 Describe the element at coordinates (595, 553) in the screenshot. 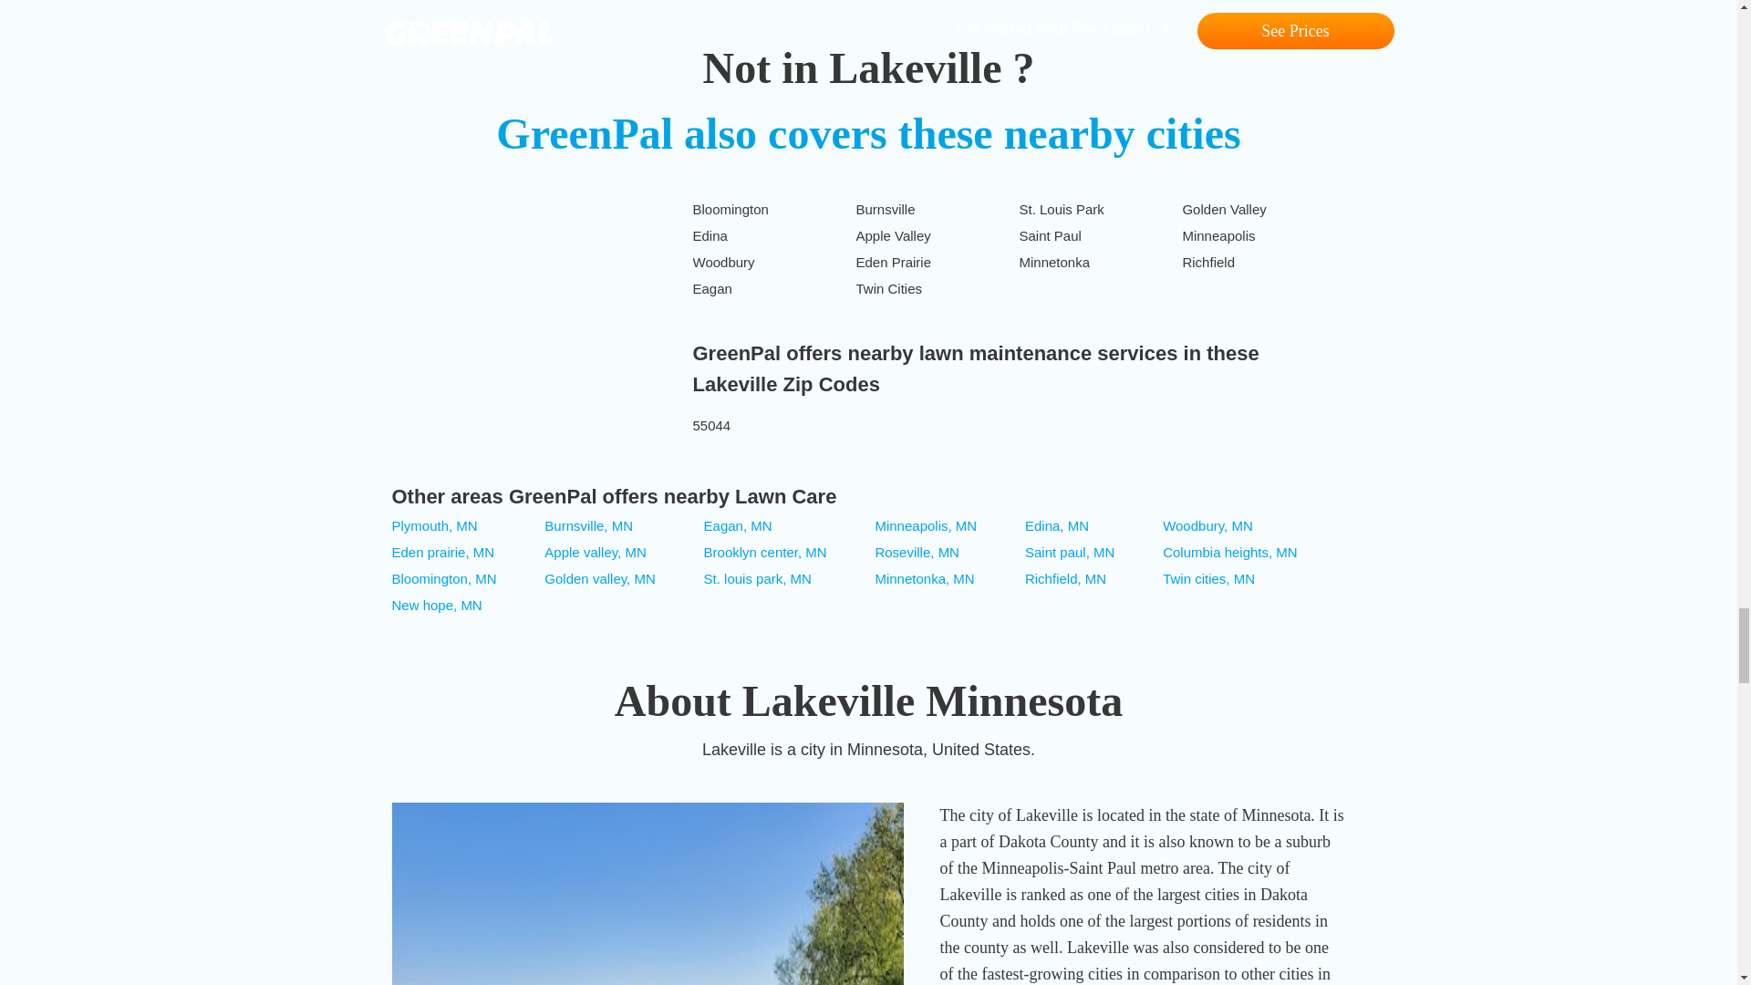

I see `Apple valley, MN` at that location.